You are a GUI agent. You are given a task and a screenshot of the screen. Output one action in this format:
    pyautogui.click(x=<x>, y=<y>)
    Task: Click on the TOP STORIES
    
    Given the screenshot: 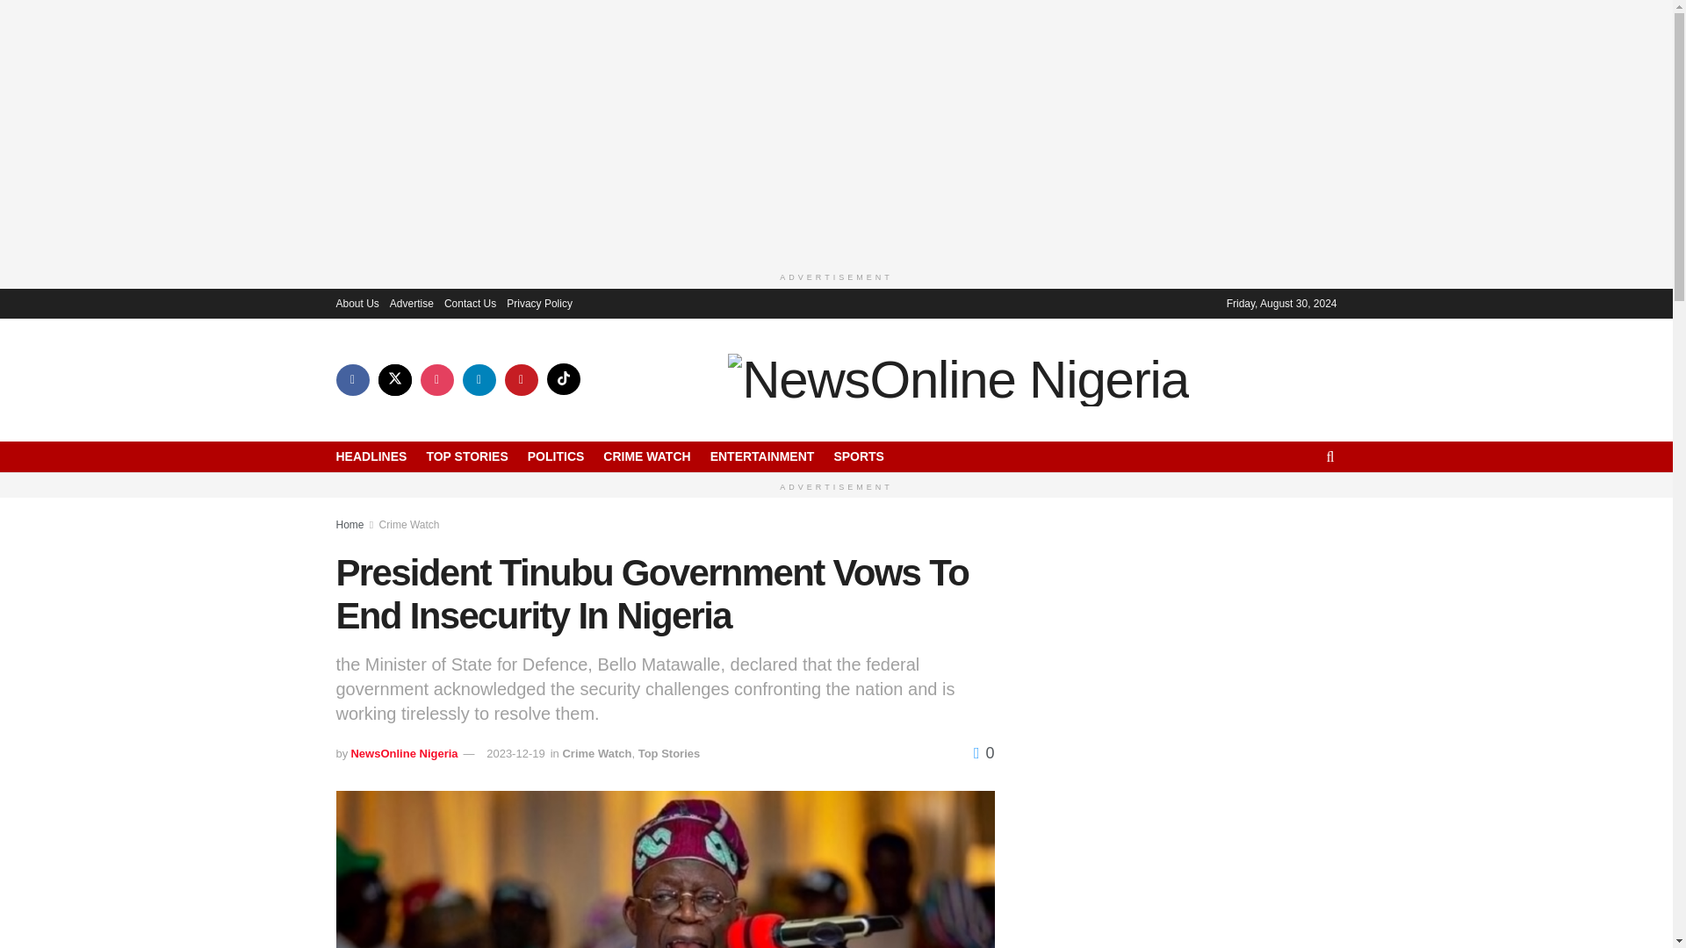 What is the action you would take?
    pyautogui.click(x=466, y=456)
    